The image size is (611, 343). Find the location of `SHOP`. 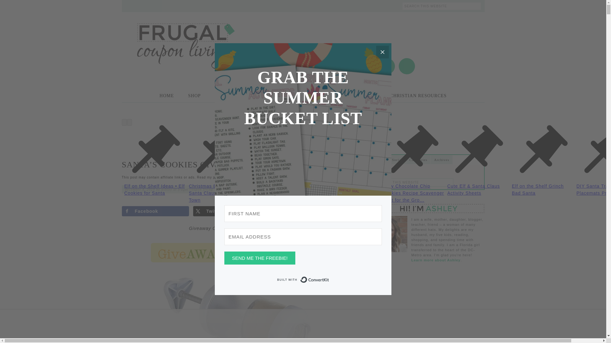

SHOP is located at coordinates (194, 95).